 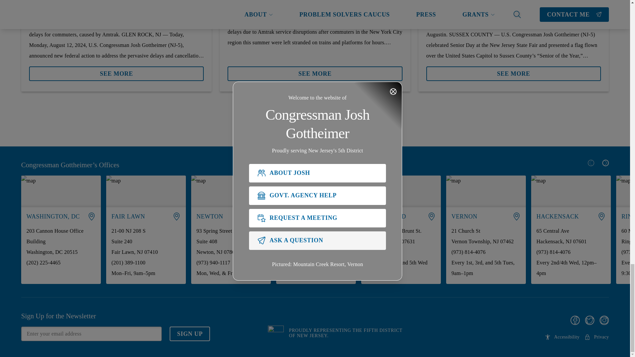 What do you see at coordinates (315, 73) in the screenshot?
I see `SEE MORE` at bounding box center [315, 73].